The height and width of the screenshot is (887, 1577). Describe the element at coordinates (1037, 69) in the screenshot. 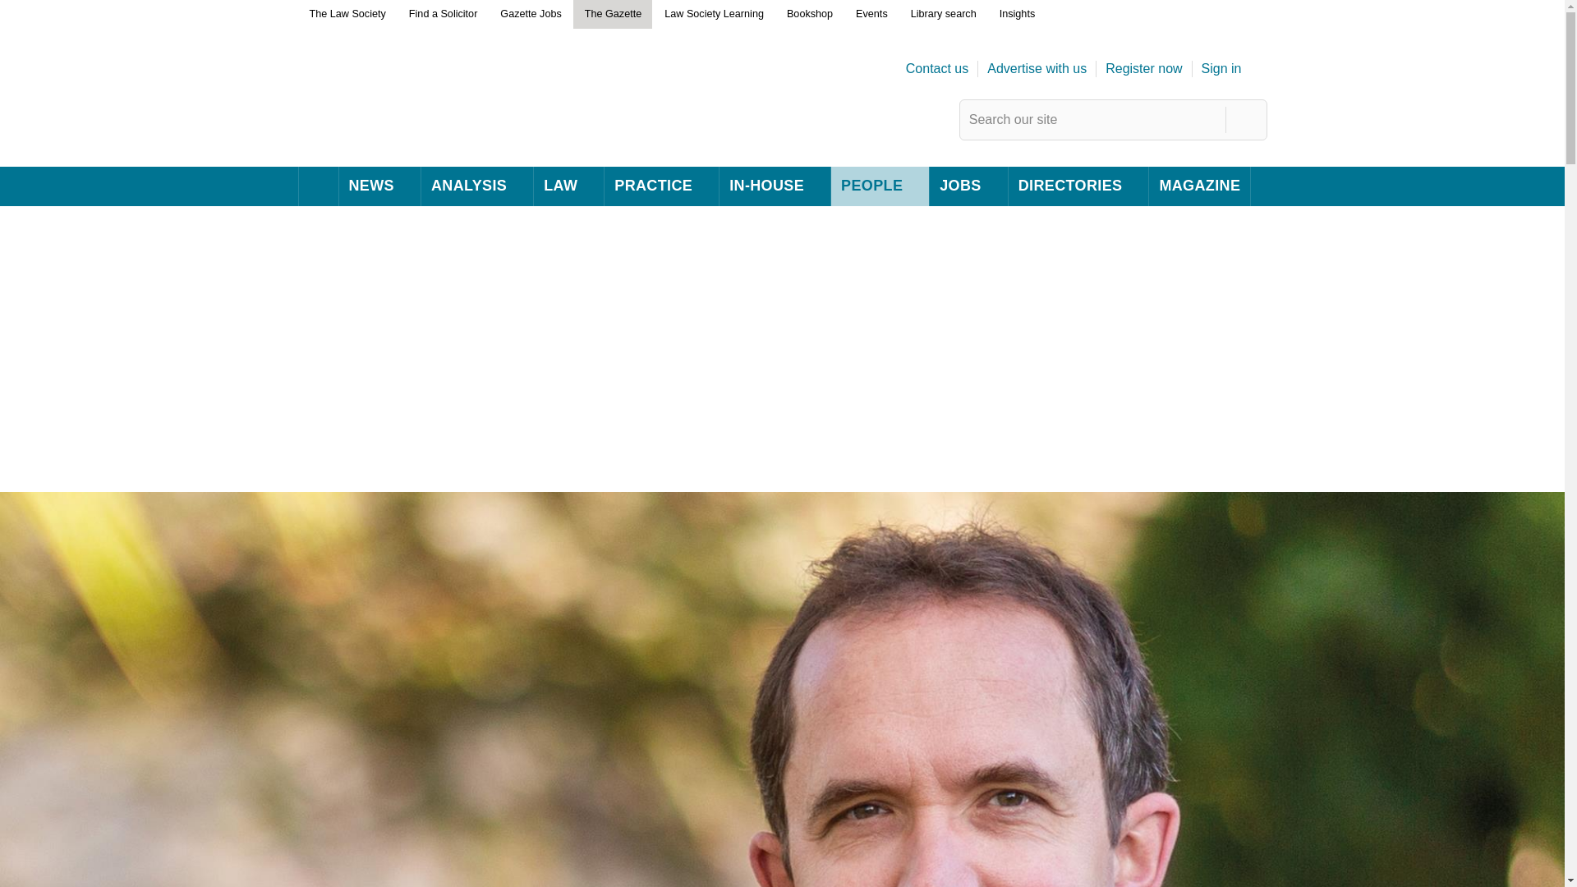

I see `Advertise with us` at that location.